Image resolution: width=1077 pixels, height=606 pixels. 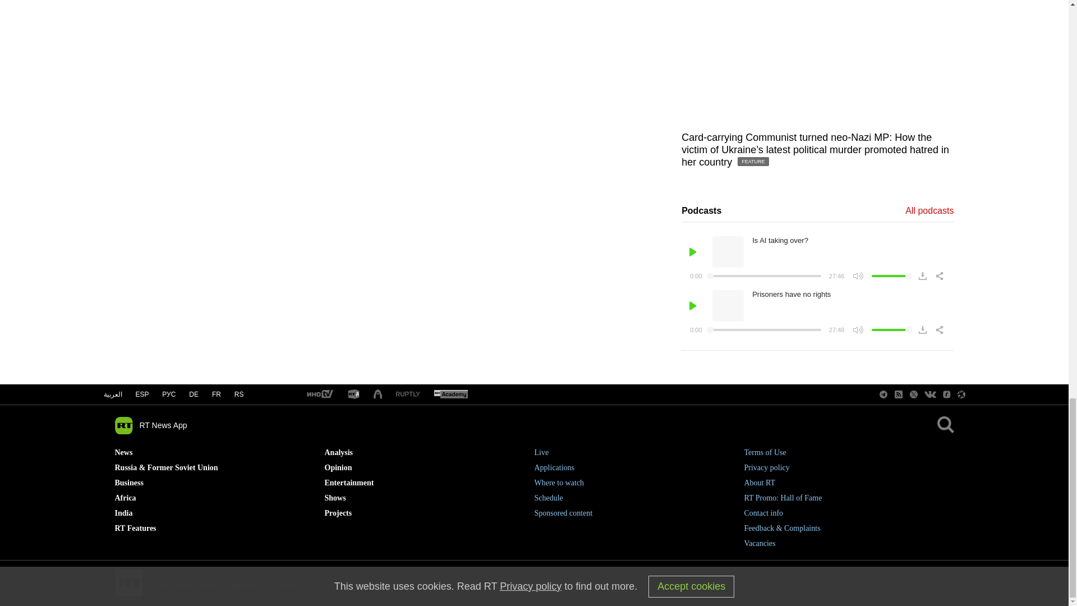 I want to click on RT , so click(x=450, y=394).